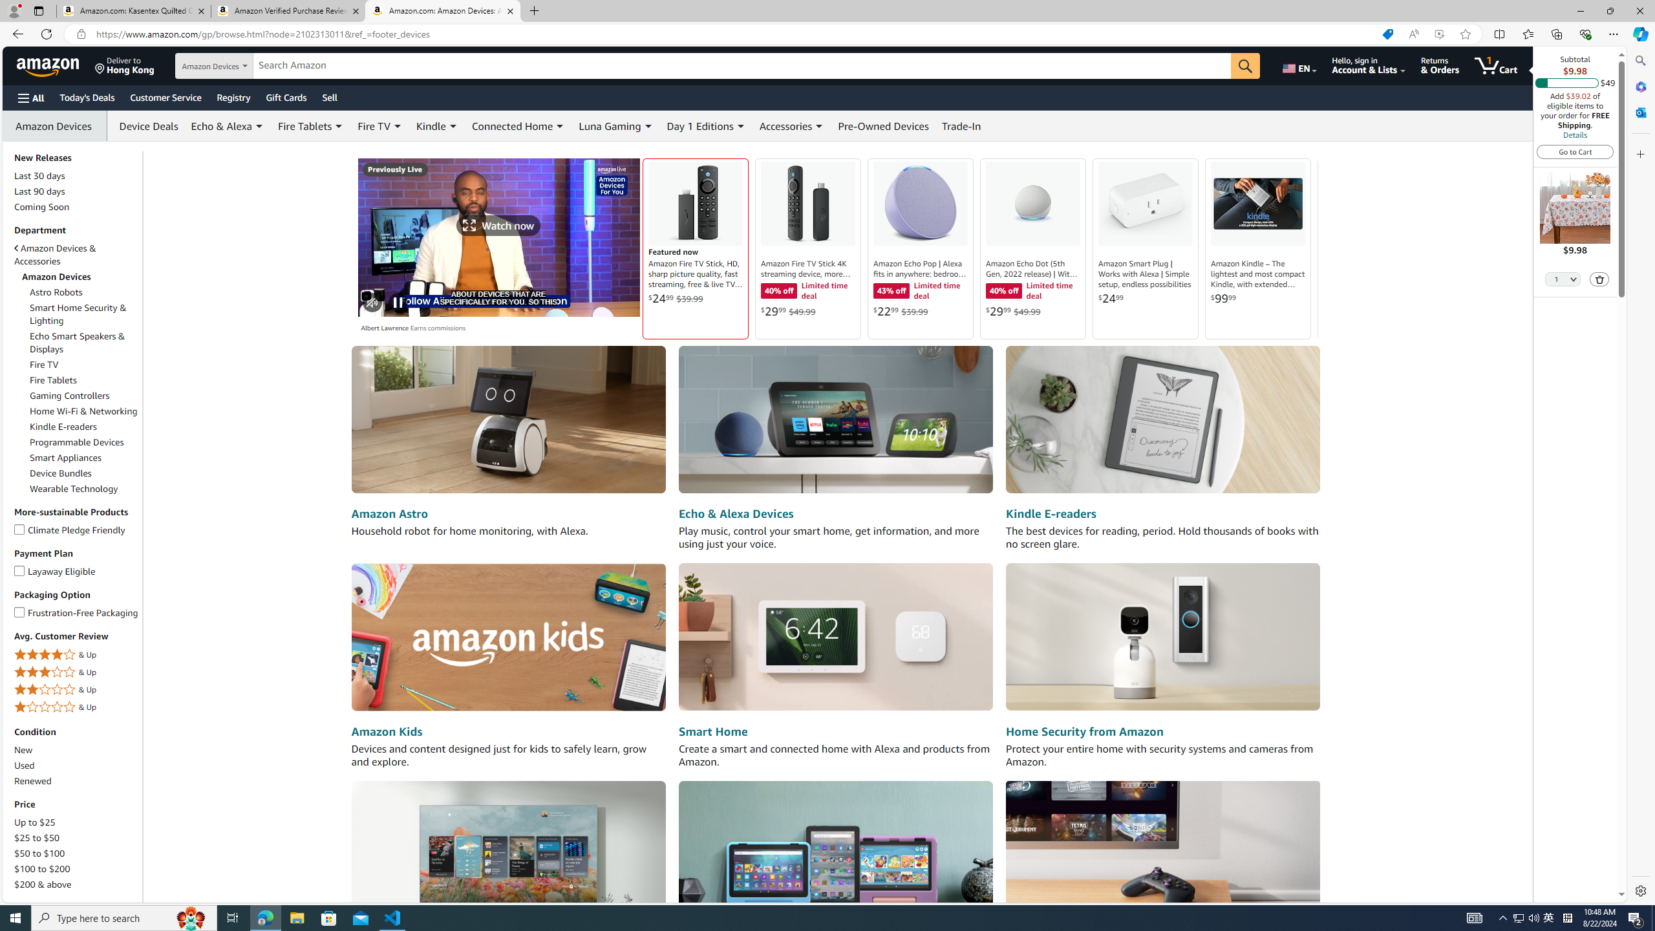  Describe the element at coordinates (389, 513) in the screenshot. I see `Amazon Astro` at that location.